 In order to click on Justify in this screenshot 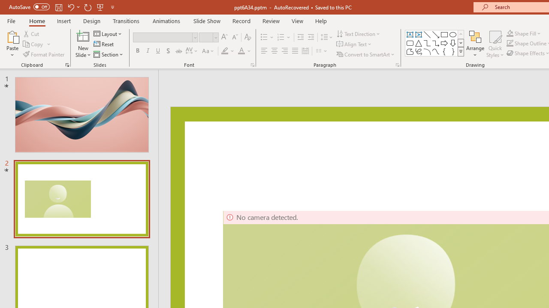, I will do `click(295, 51)`.